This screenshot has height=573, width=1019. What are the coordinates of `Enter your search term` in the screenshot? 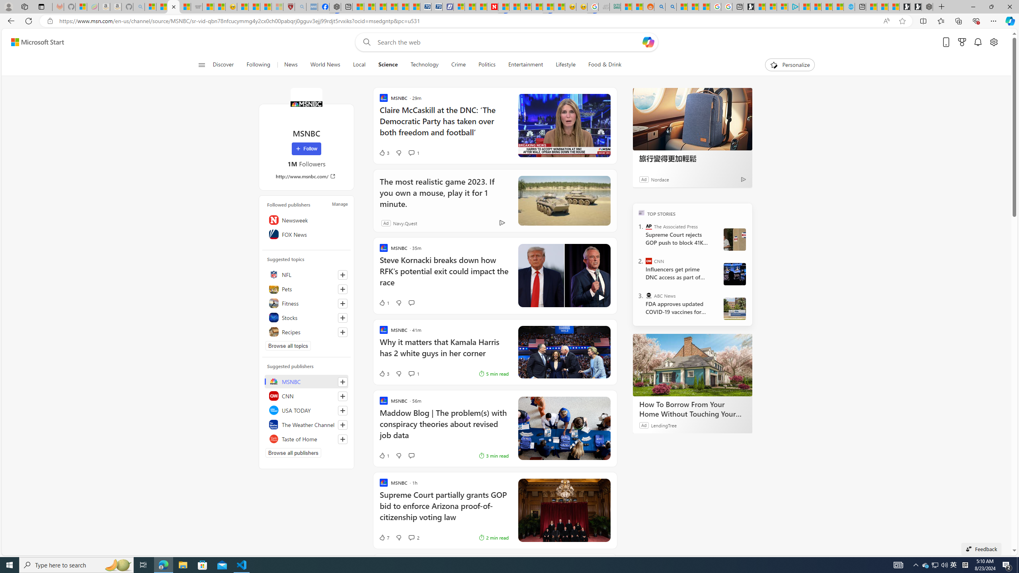 It's located at (508, 42).